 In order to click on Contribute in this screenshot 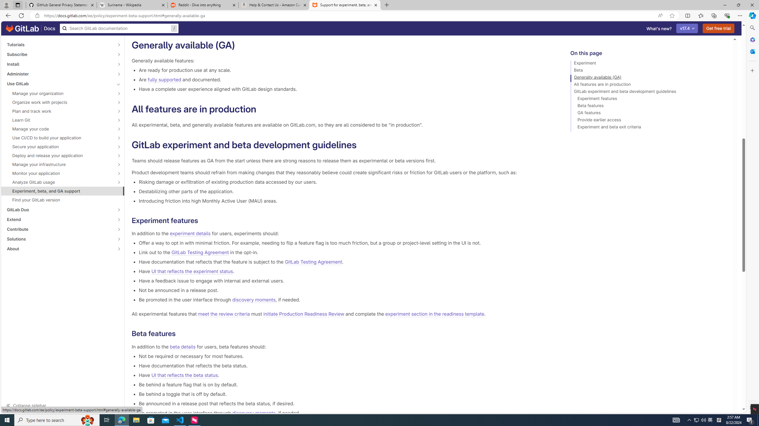, I will do `click(59, 229)`.